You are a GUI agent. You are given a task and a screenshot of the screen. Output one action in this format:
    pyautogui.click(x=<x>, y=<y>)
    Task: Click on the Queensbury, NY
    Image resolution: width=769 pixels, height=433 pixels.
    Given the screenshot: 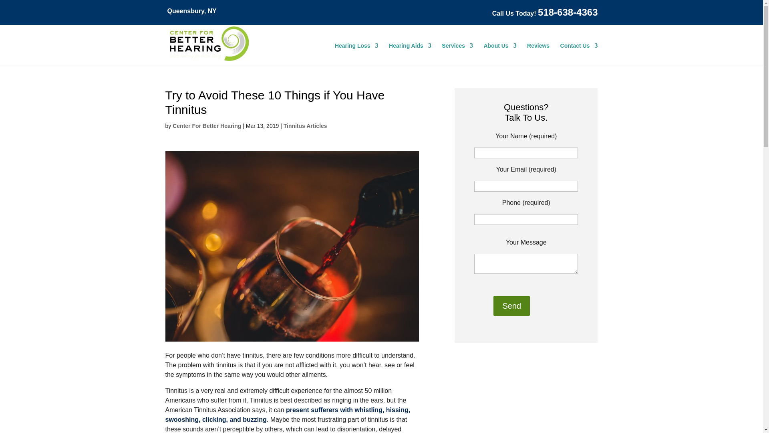 What is the action you would take?
    pyautogui.click(x=192, y=11)
    